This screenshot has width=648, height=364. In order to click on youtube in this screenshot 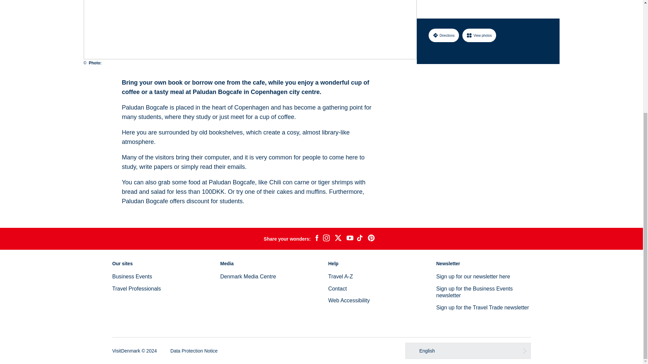, I will do `click(350, 239)`.